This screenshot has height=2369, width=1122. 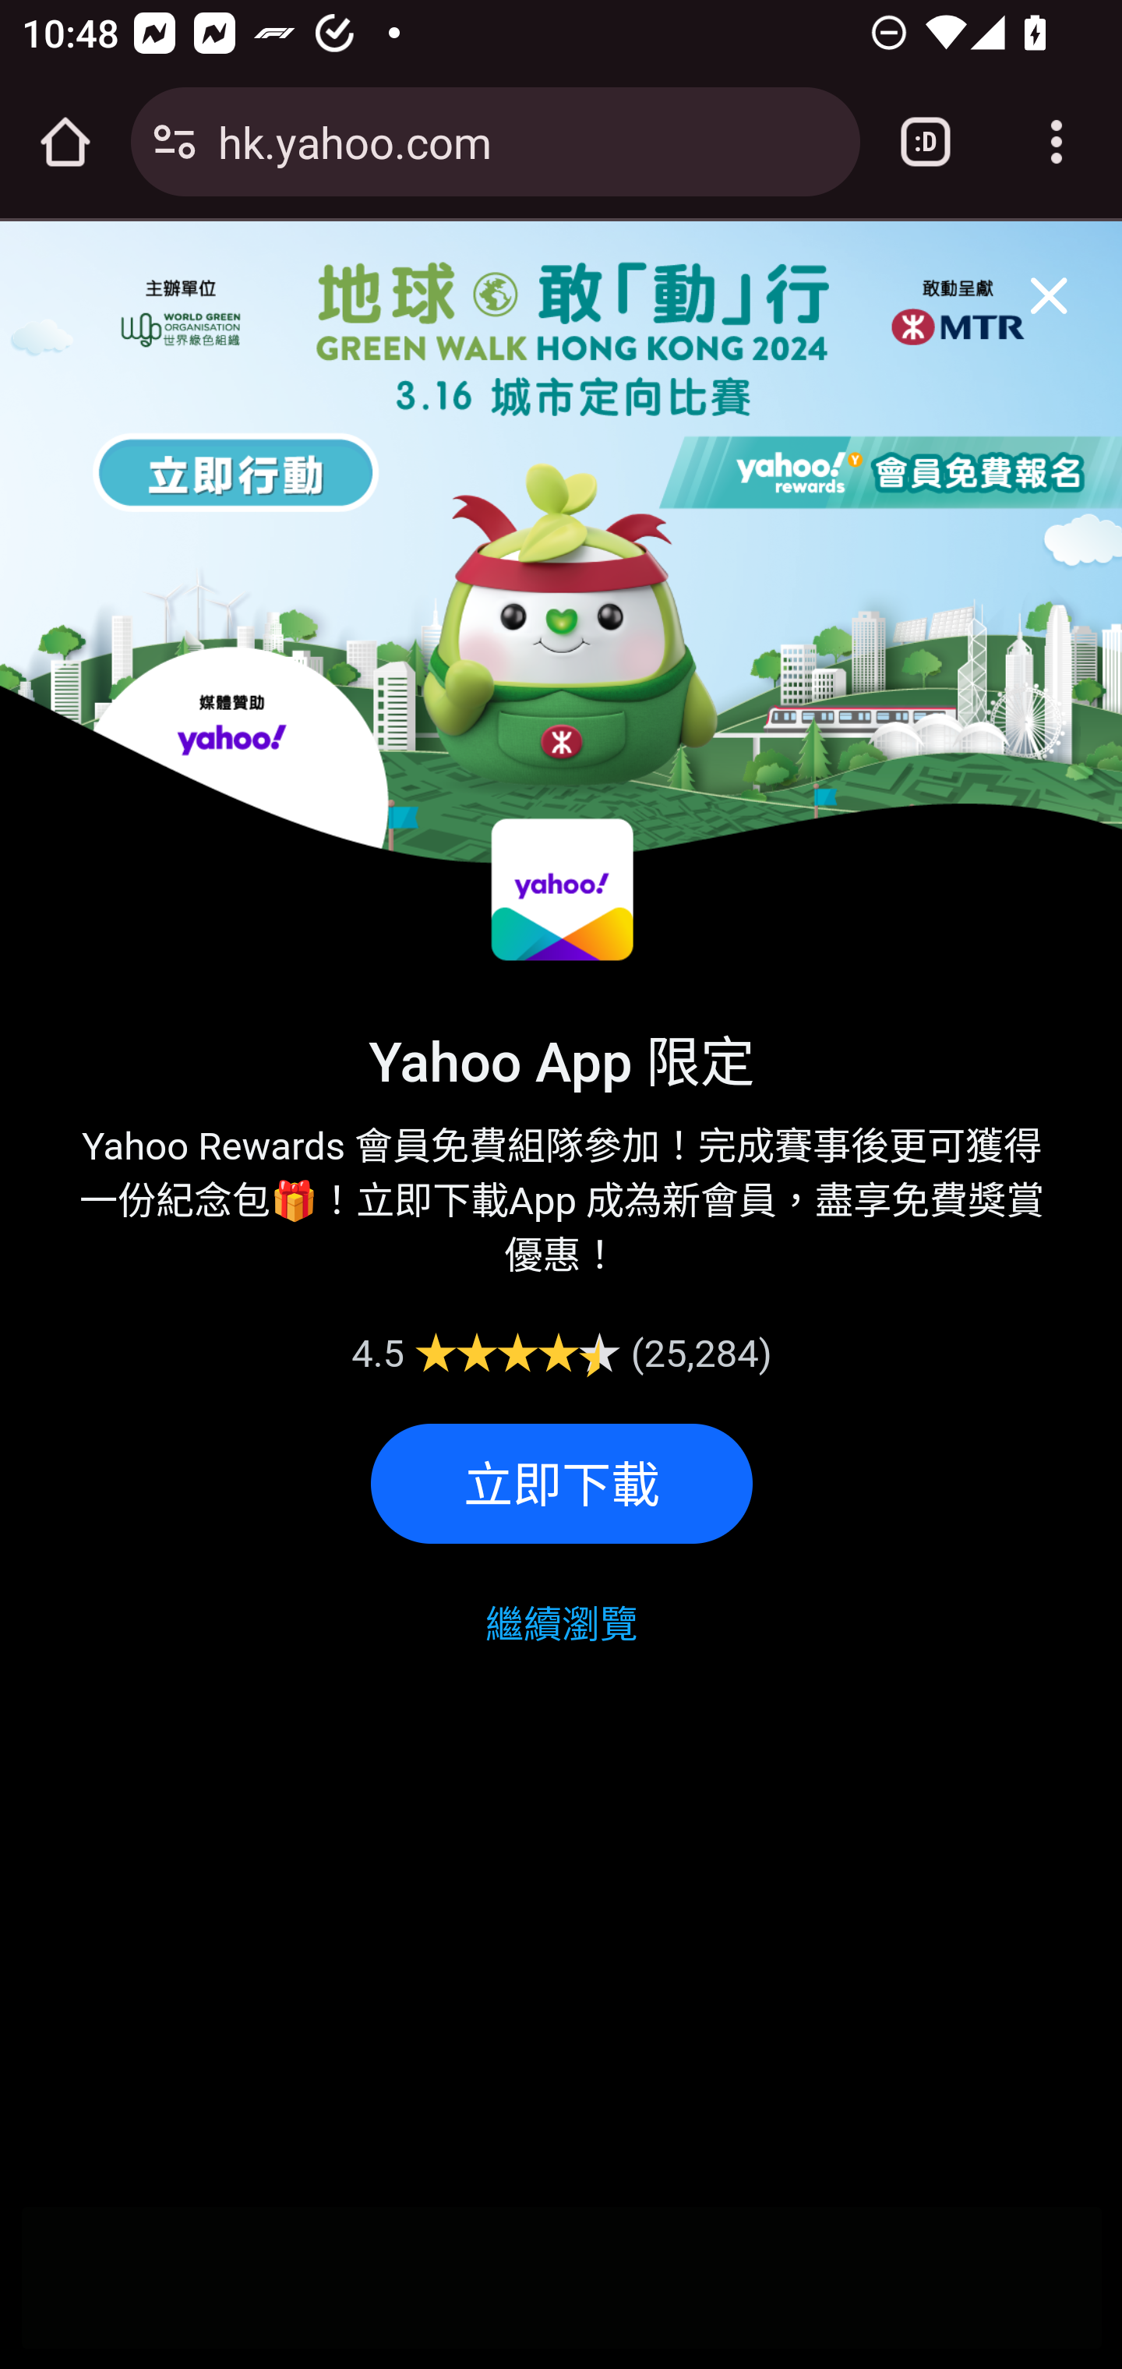 I want to click on Switch or close tabs, so click(x=926, y=142).